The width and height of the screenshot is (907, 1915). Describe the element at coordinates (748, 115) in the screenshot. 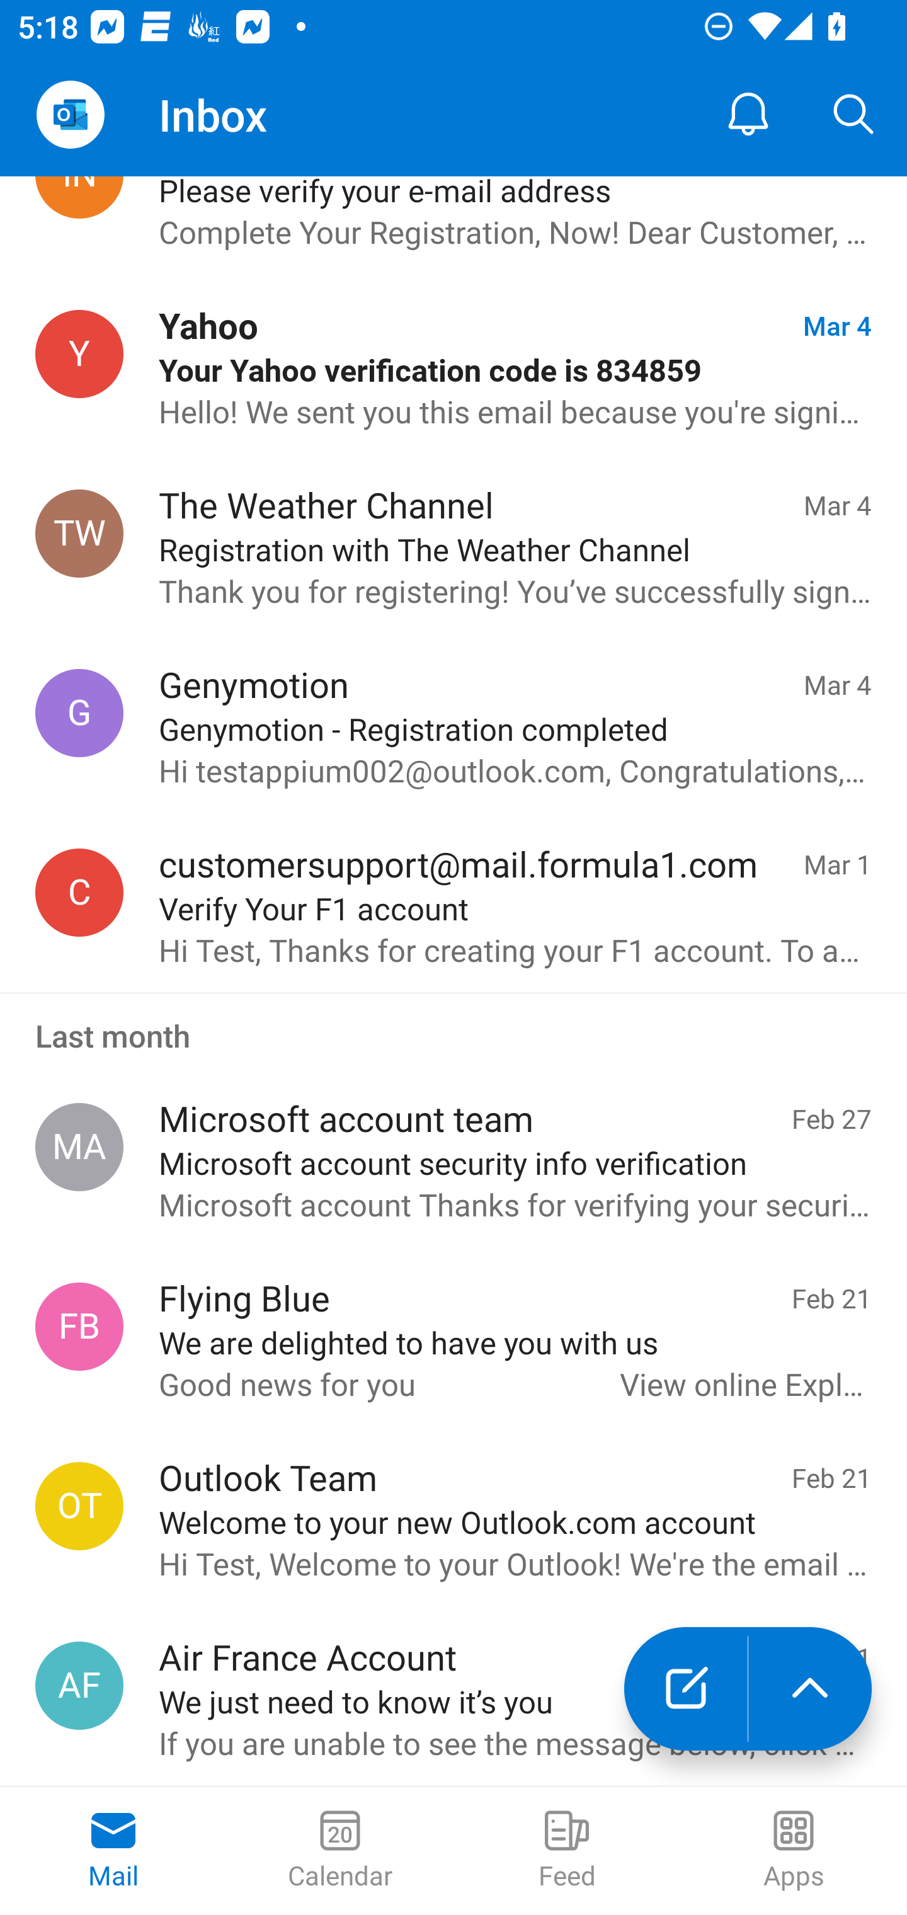

I see `Notification Center` at that location.